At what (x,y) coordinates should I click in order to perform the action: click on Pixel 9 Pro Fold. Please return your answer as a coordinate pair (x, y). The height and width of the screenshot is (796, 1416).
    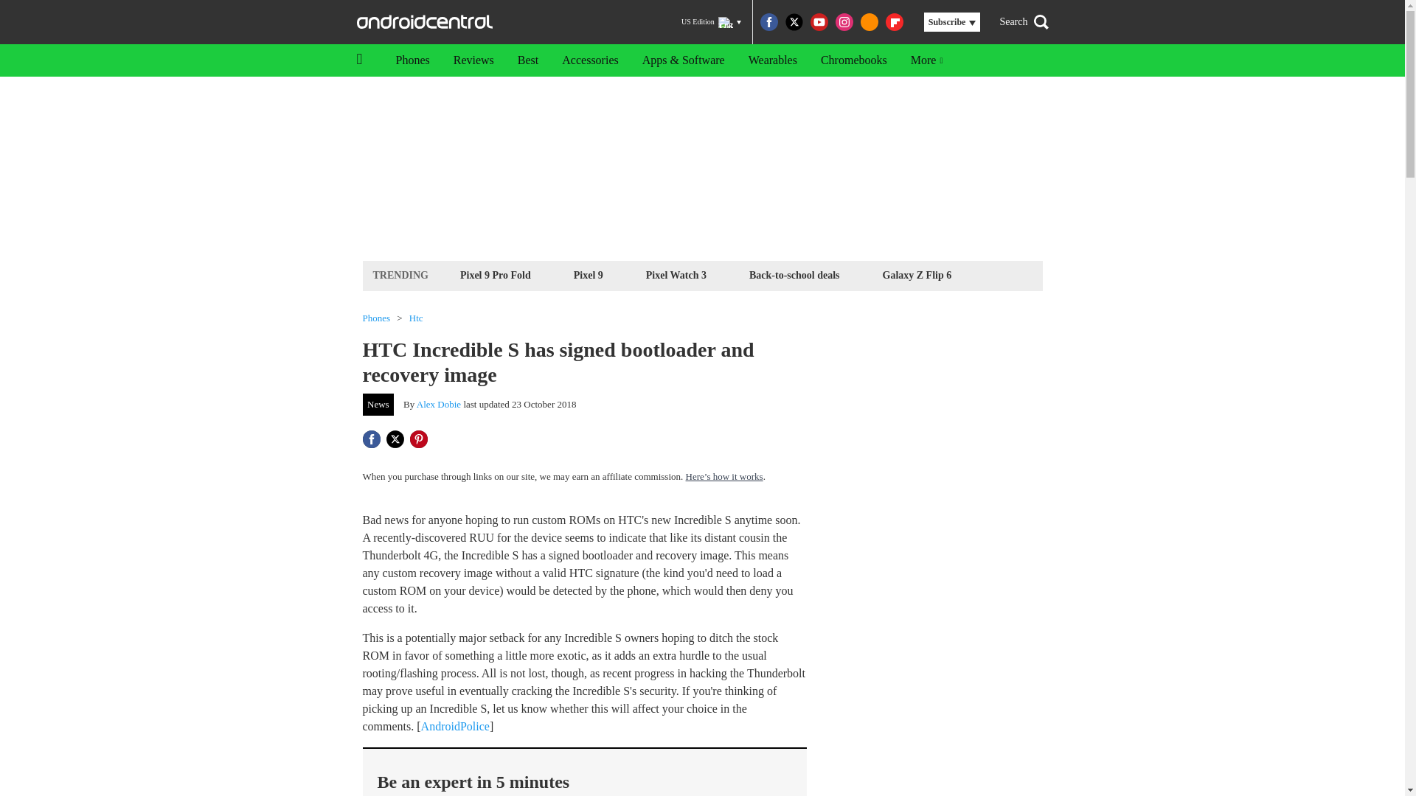
    Looking at the image, I should click on (496, 274).